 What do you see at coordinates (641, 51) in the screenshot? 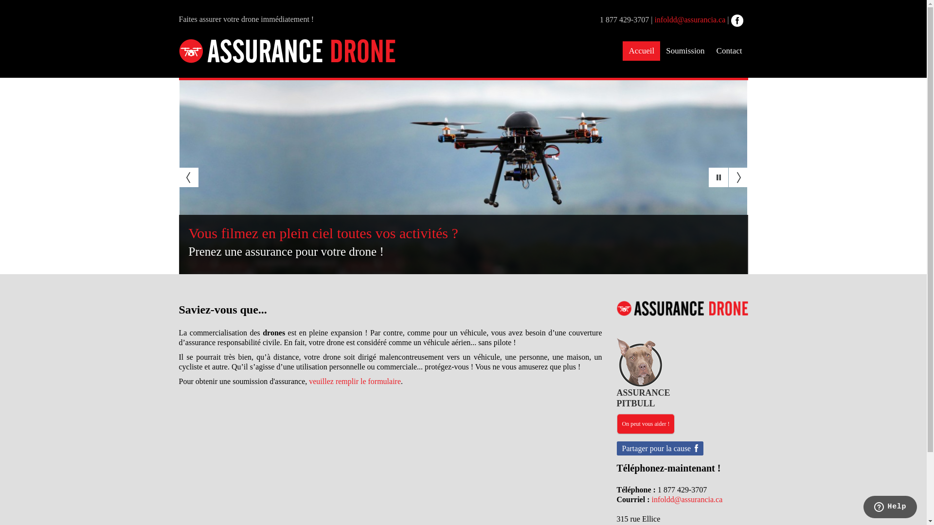
I see `Accueil` at bounding box center [641, 51].